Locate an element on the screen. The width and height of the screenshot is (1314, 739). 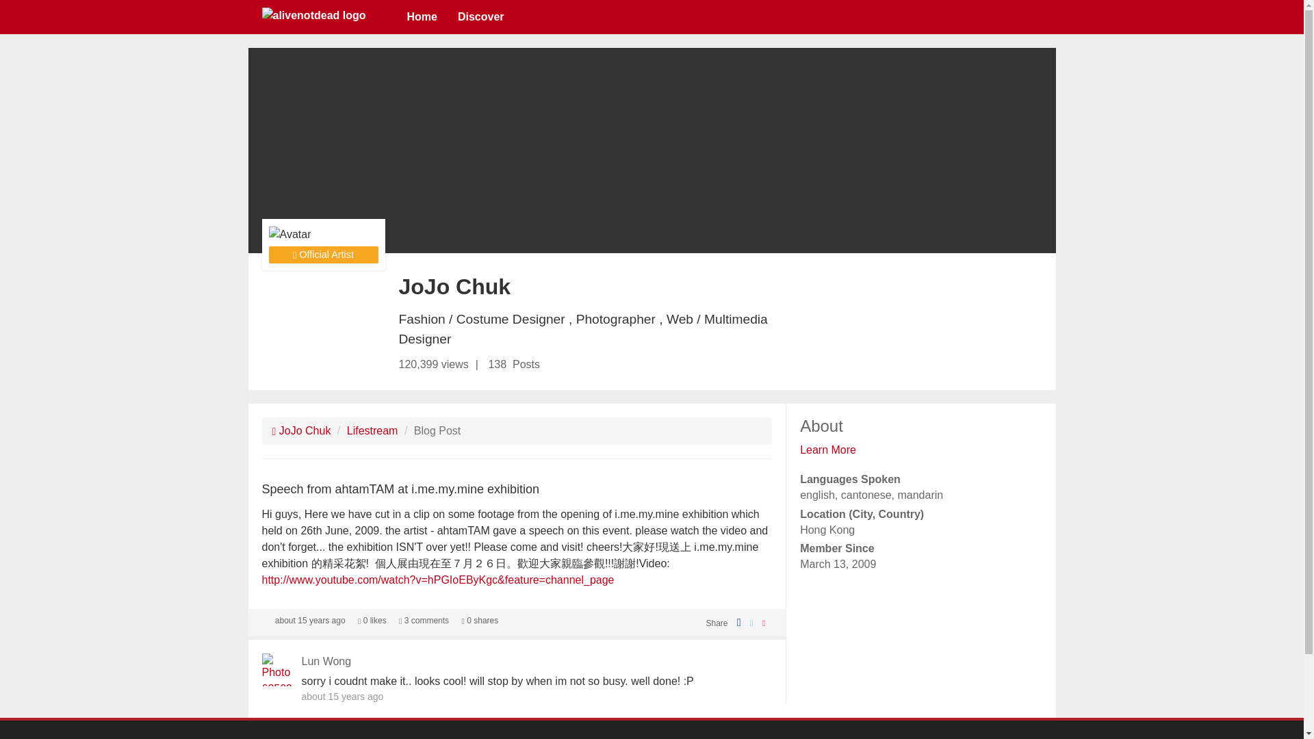
Home is located at coordinates (422, 16).